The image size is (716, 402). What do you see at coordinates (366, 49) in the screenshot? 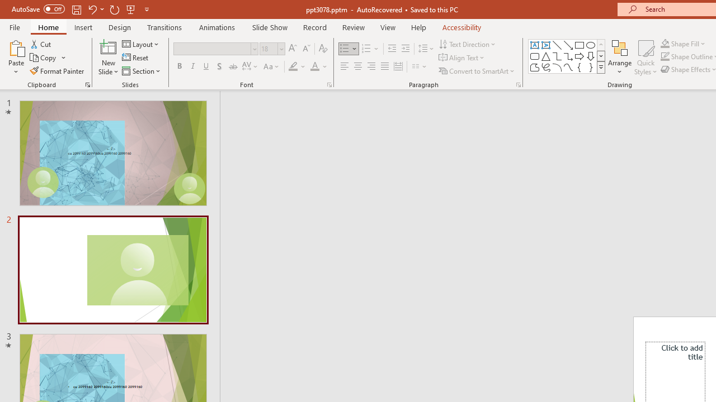
I see `Numbering` at bounding box center [366, 49].